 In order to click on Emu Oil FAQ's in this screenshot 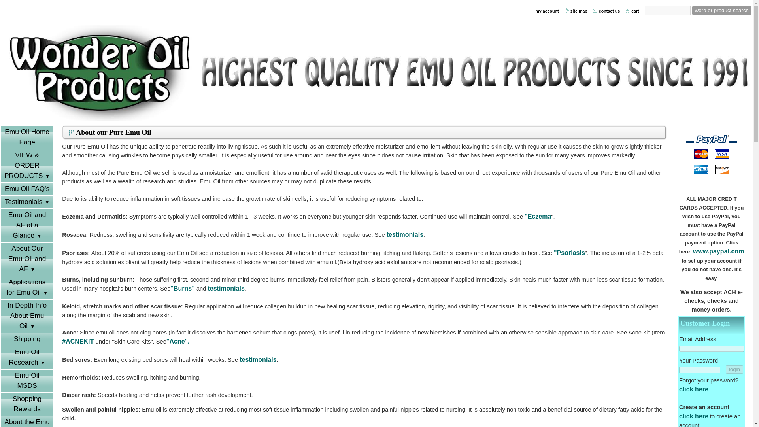, I will do `click(27, 189)`.